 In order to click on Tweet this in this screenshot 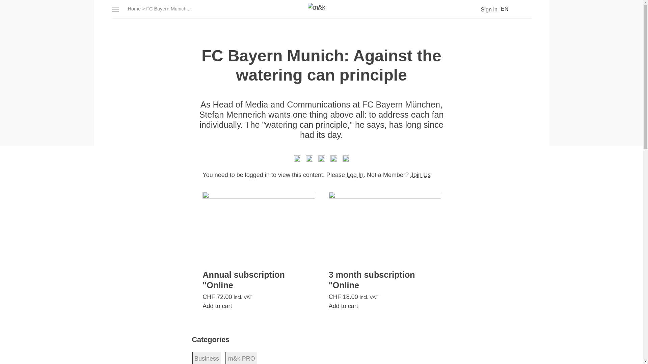, I will do `click(297, 160)`.